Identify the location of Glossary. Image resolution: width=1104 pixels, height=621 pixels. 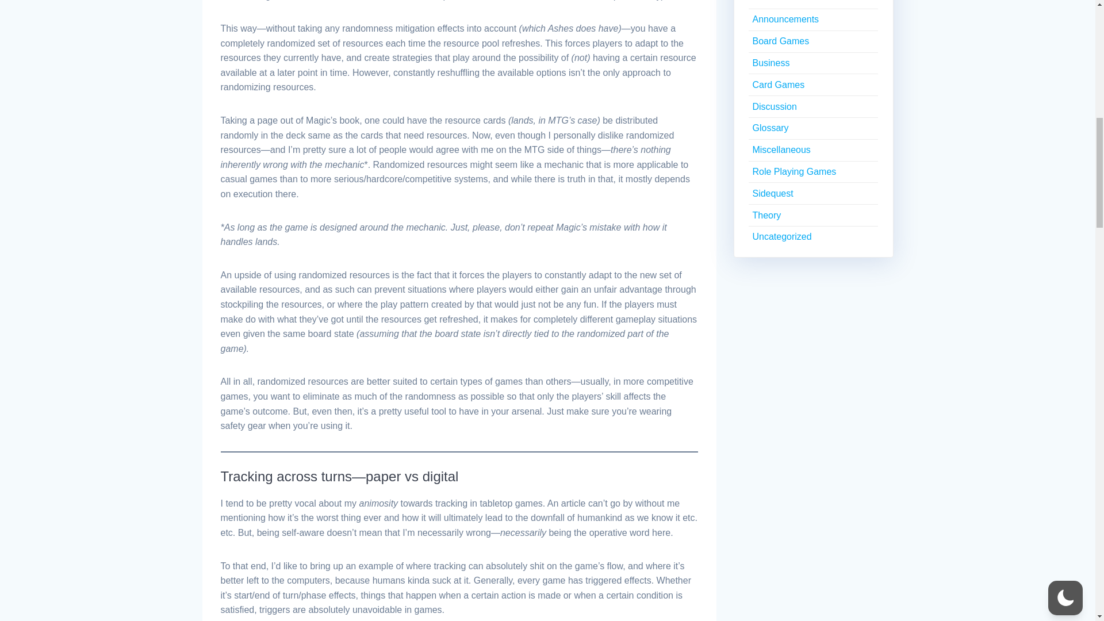
(769, 128).